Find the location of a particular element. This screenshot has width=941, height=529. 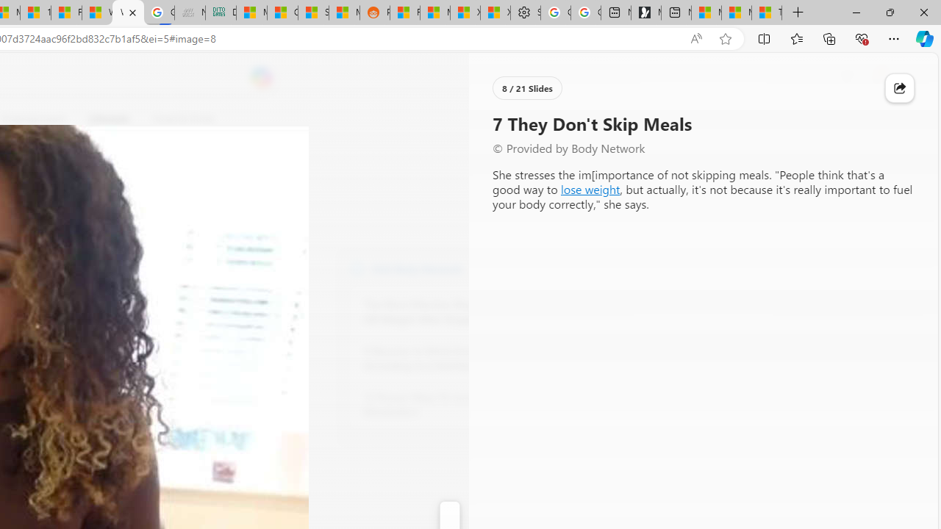

Share this story is located at coordinates (900, 88).